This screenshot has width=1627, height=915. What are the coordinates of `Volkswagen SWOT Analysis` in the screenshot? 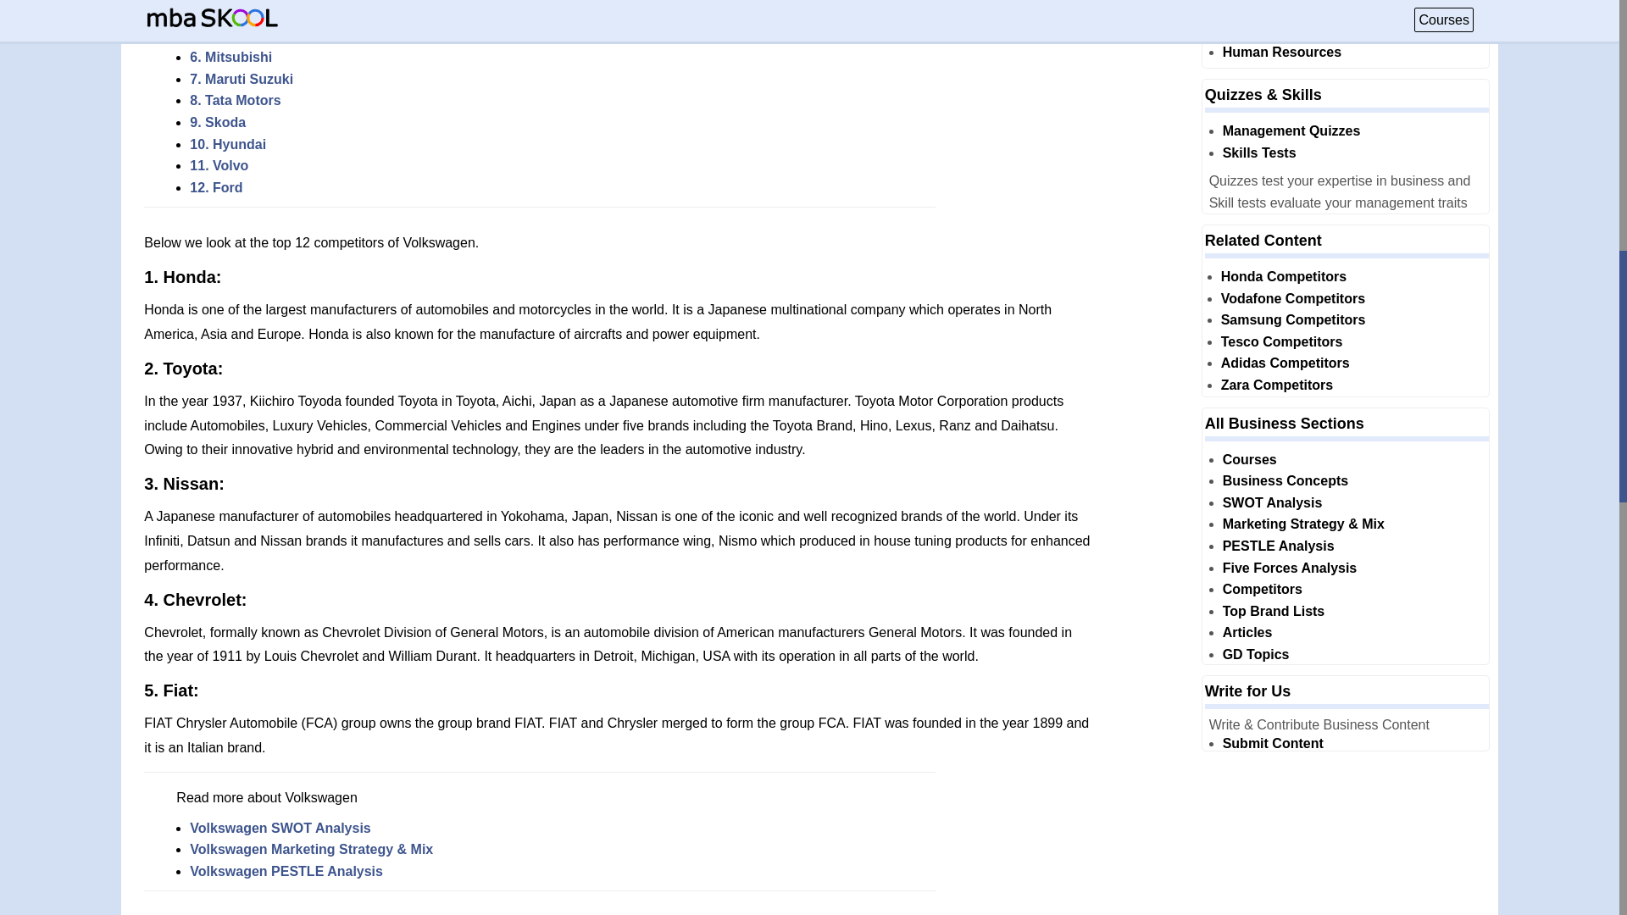 It's located at (280, 828).